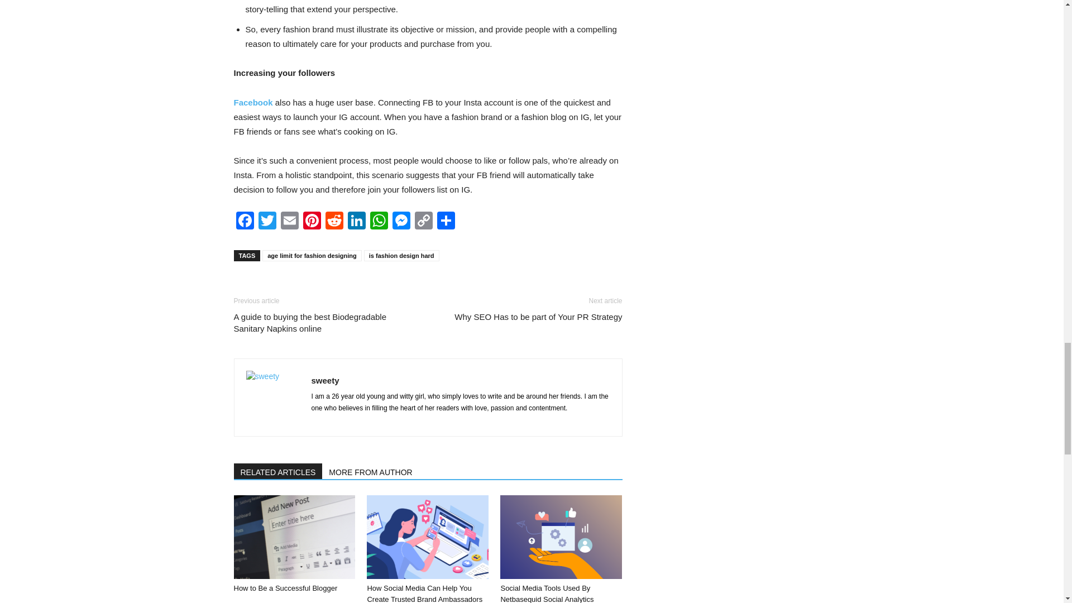 The height and width of the screenshot is (603, 1072). I want to click on Email, so click(289, 222).